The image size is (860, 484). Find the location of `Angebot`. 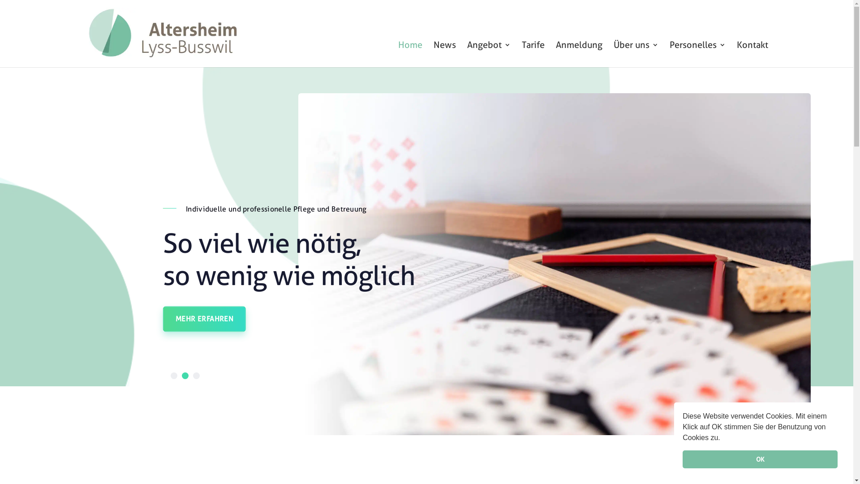

Angebot is located at coordinates (488, 54).